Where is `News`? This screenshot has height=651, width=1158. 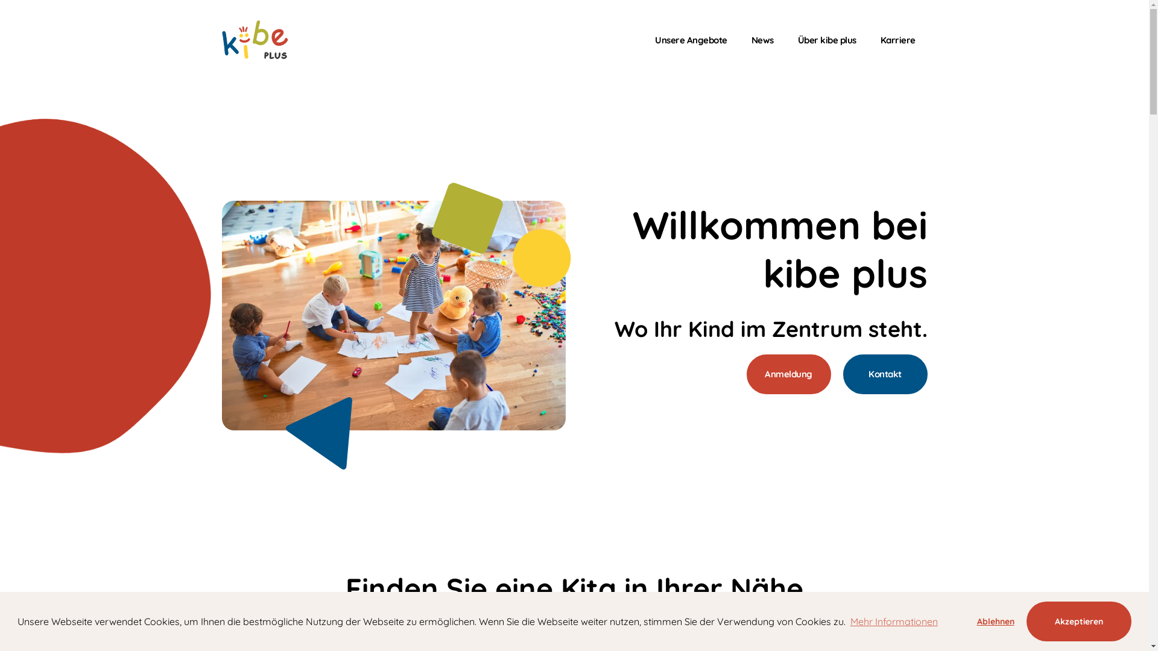 News is located at coordinates (762, 40).